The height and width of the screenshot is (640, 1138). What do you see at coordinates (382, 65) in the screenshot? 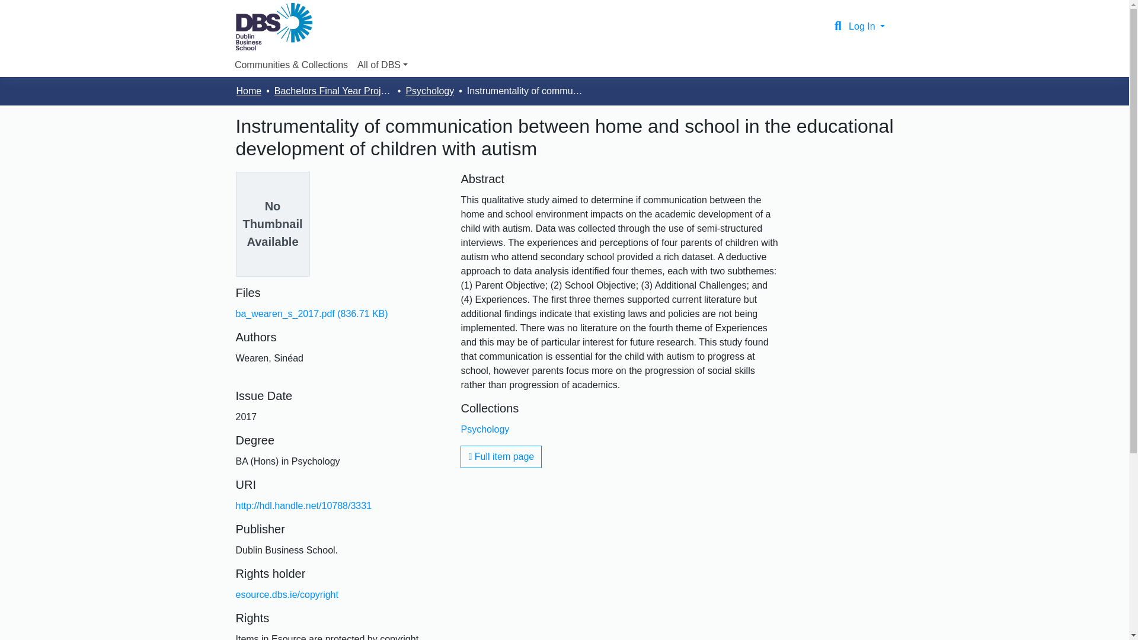
I see `All of DBS` at bounding box center [382, 65].